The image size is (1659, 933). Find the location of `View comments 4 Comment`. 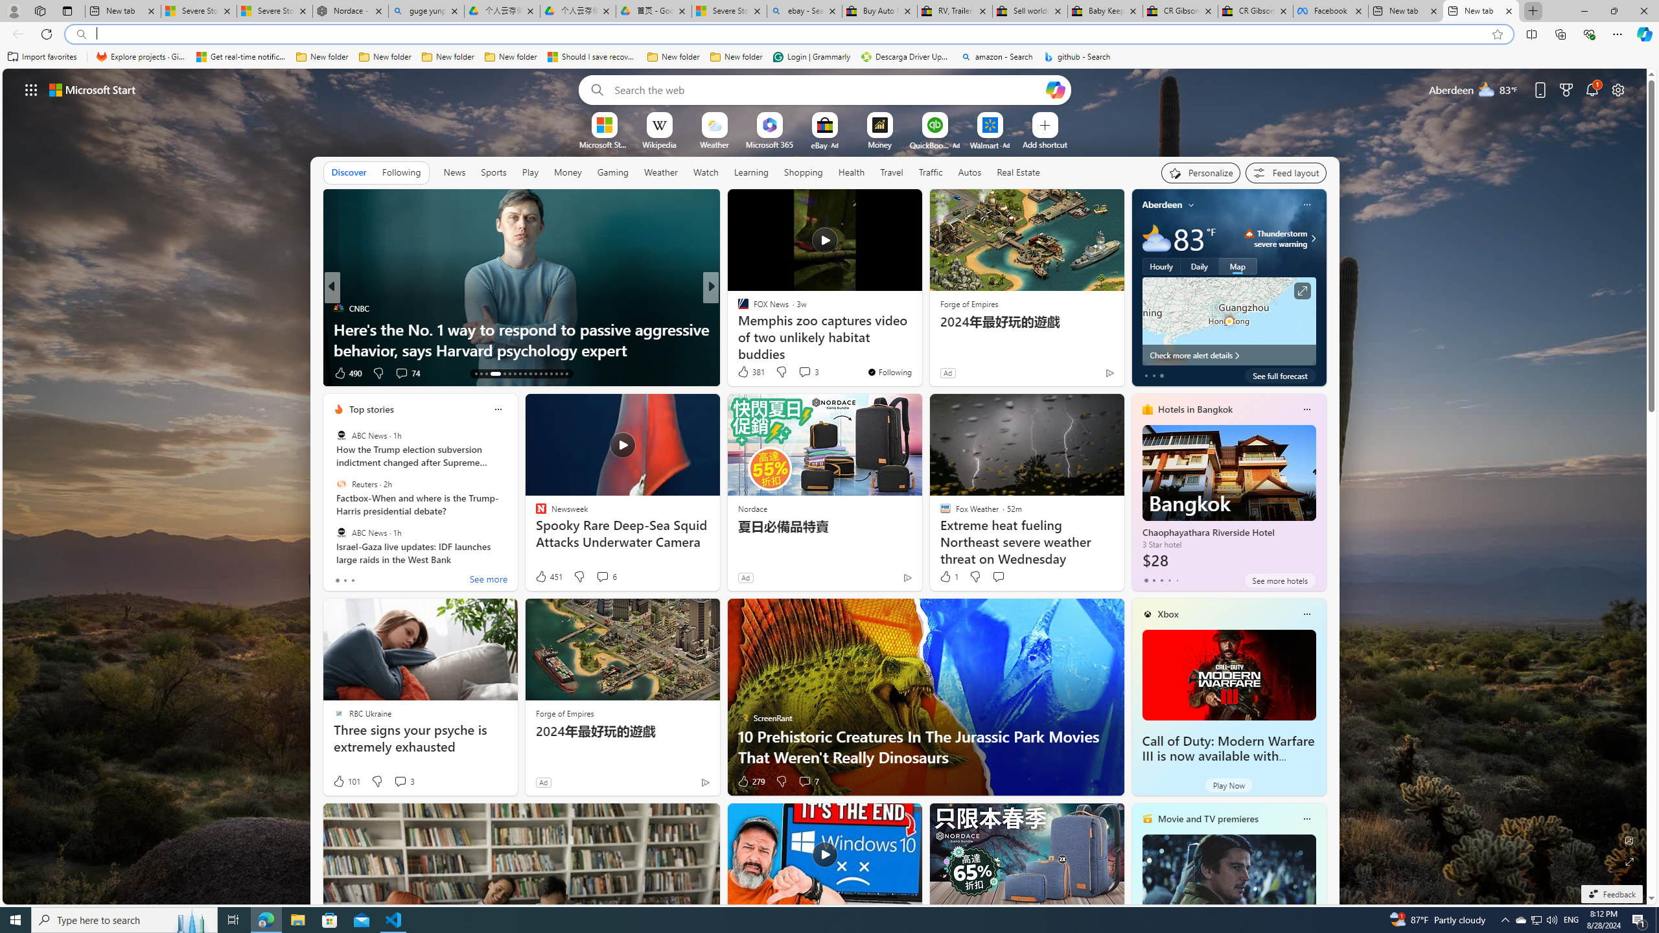

View comments 4 Comment is located at coordinates (801, 373).